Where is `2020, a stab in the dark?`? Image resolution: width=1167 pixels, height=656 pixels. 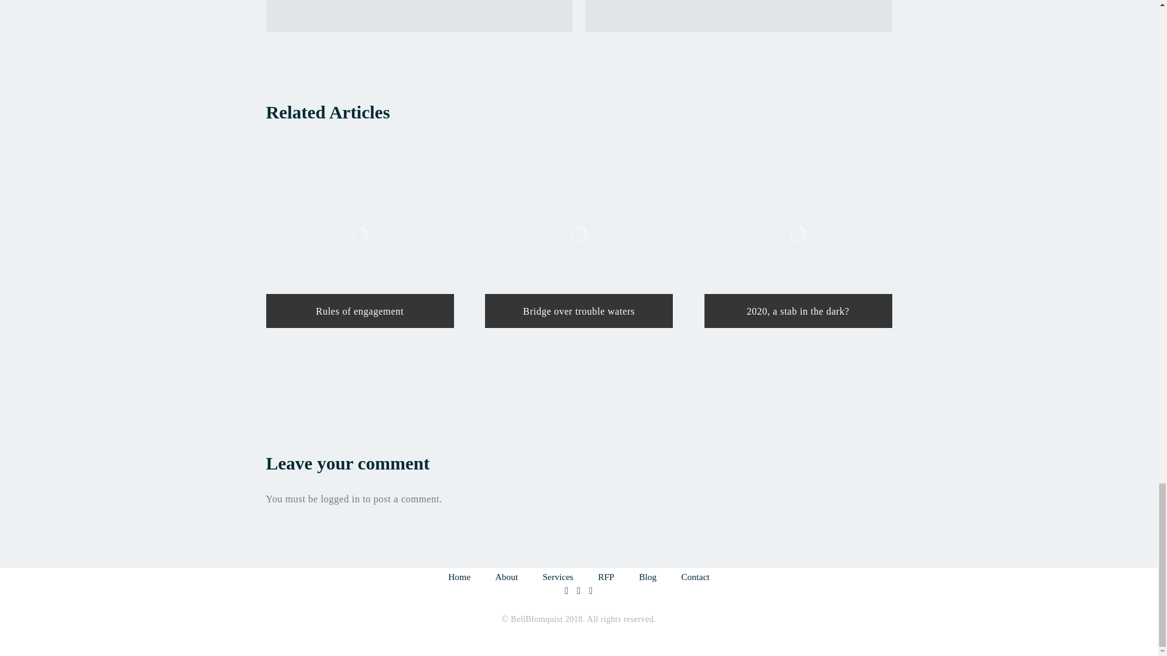
2020, a stab in the dark? is located at coordinates (797, 234).